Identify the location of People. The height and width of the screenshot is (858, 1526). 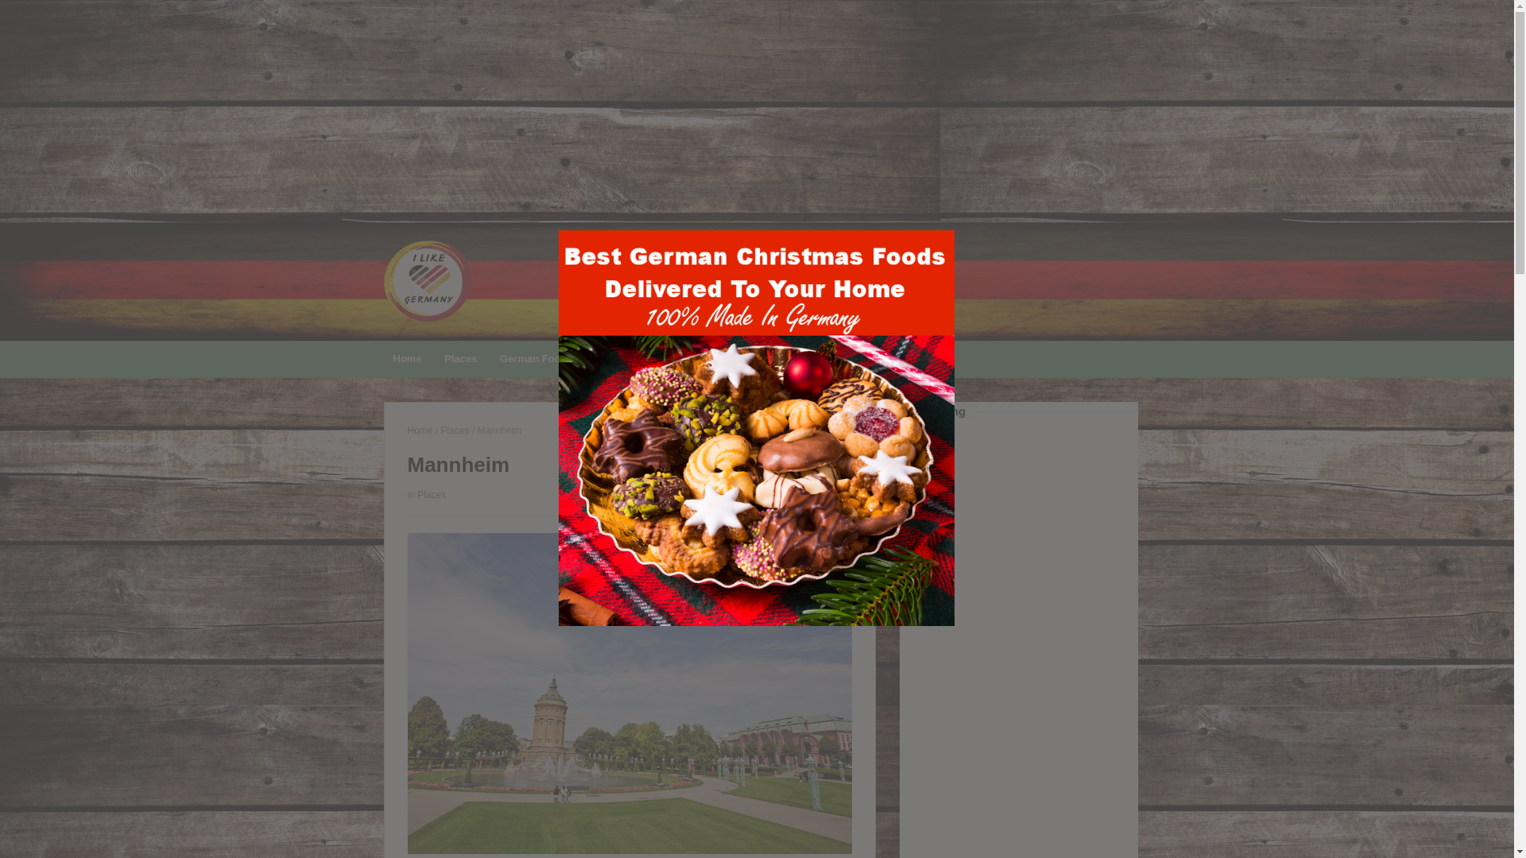
(718, 359).